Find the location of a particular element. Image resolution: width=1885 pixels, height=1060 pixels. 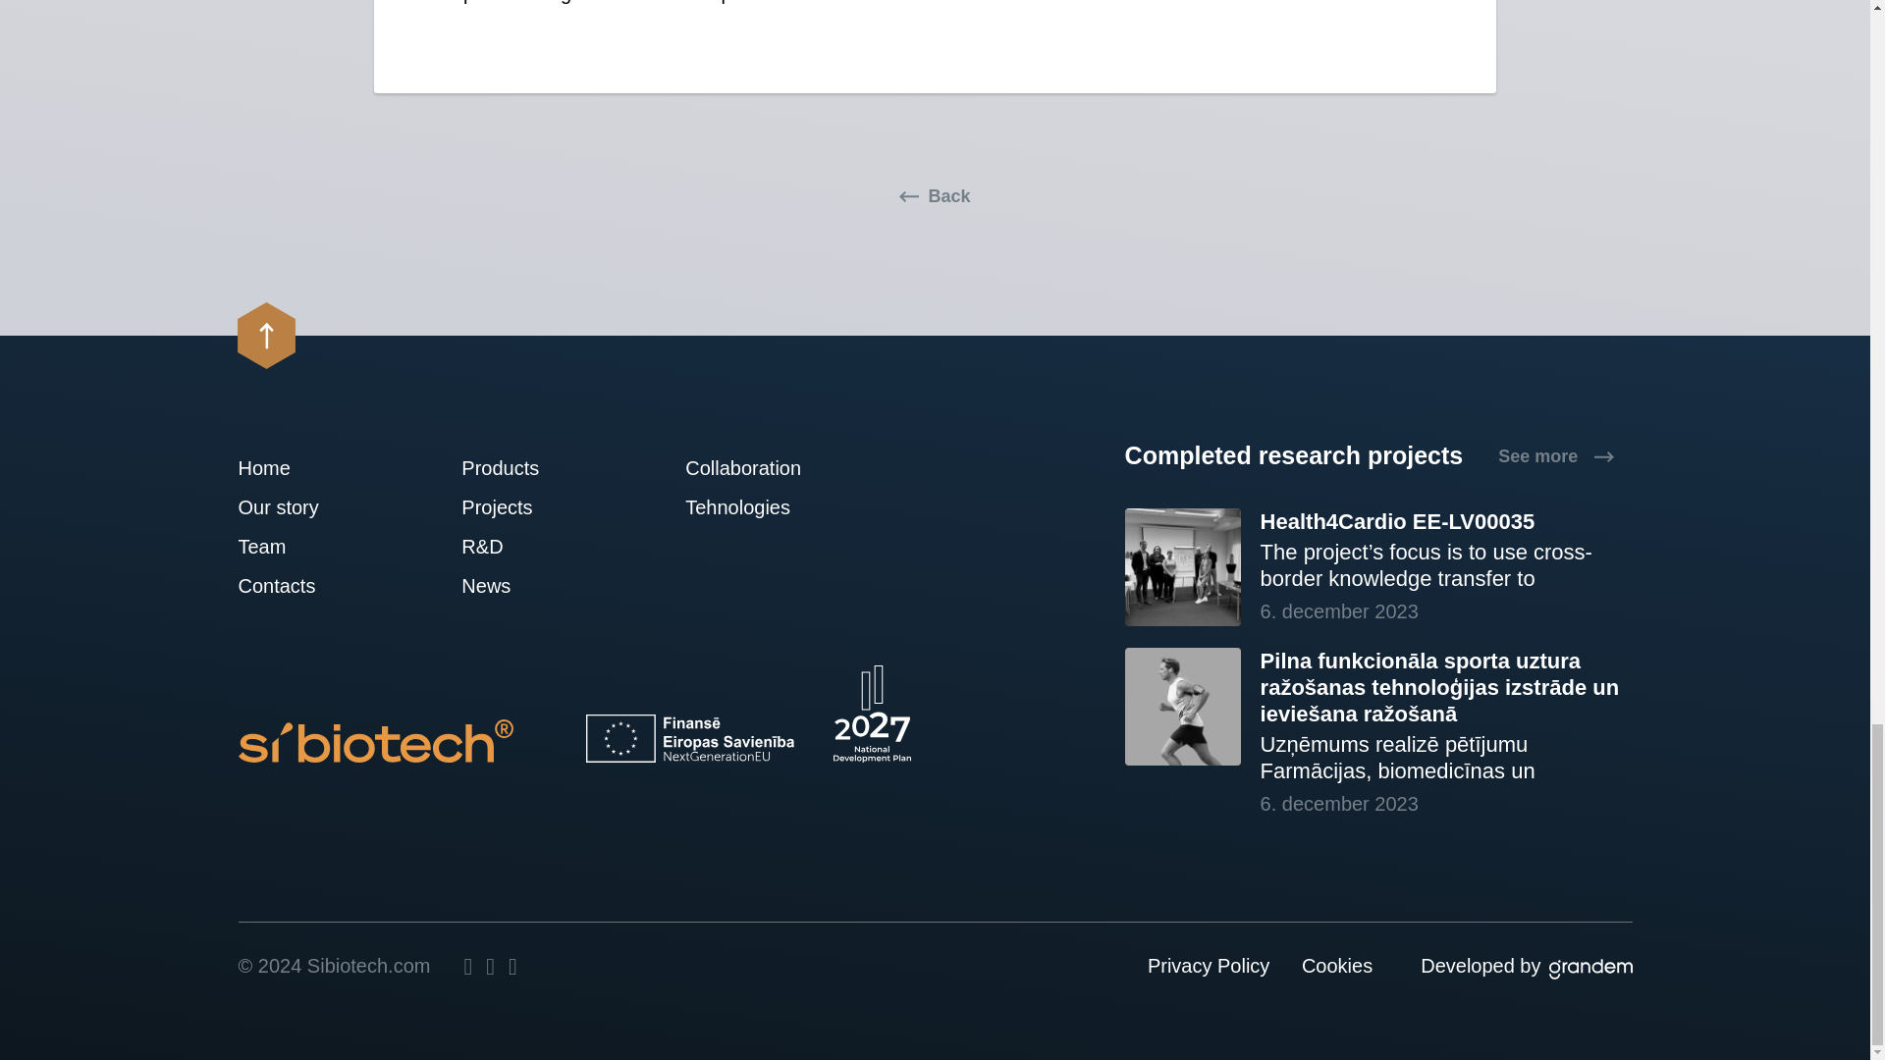

Back is located at coordinates (935, 196).